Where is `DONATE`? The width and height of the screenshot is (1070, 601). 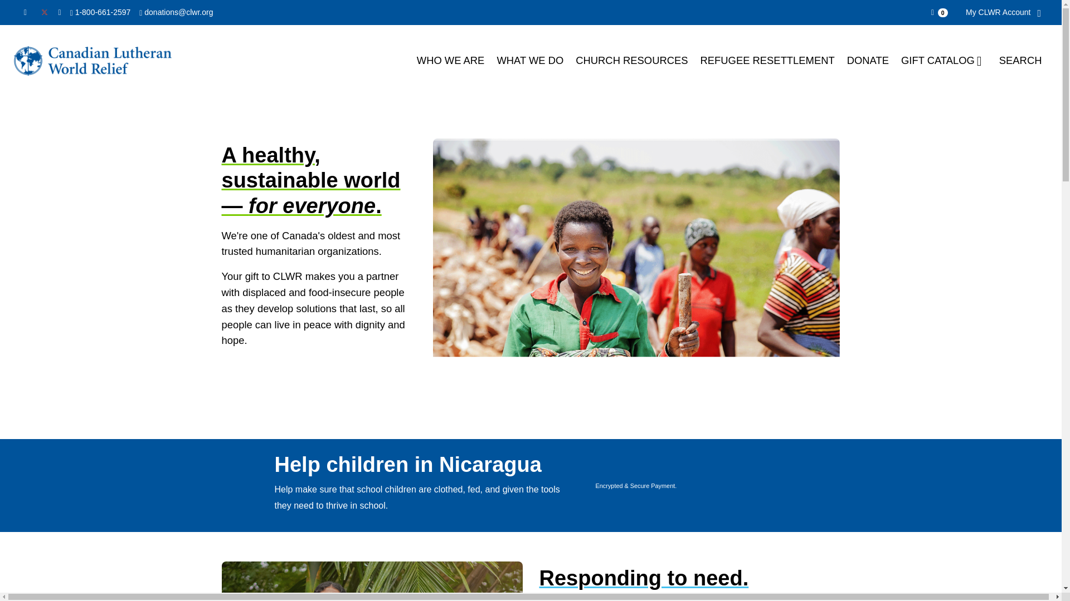
DONATE is located at coordinates (868, 60).